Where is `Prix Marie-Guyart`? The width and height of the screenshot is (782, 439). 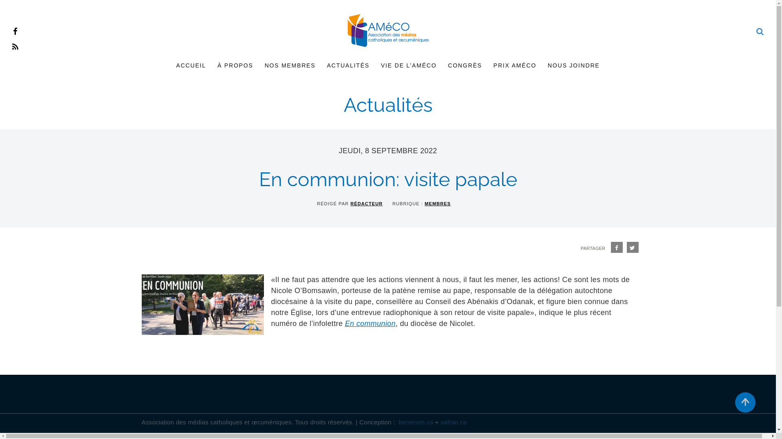
Prix Marie-Guyart is located at coordinates (459, 334).